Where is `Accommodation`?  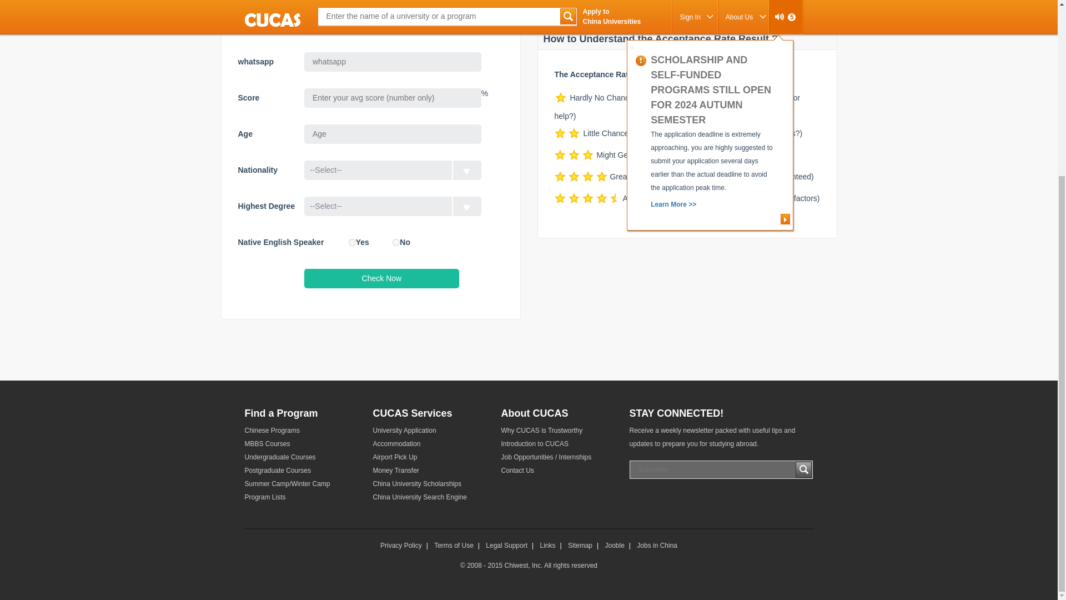 Accommodation is located at coordinates (430, 444).